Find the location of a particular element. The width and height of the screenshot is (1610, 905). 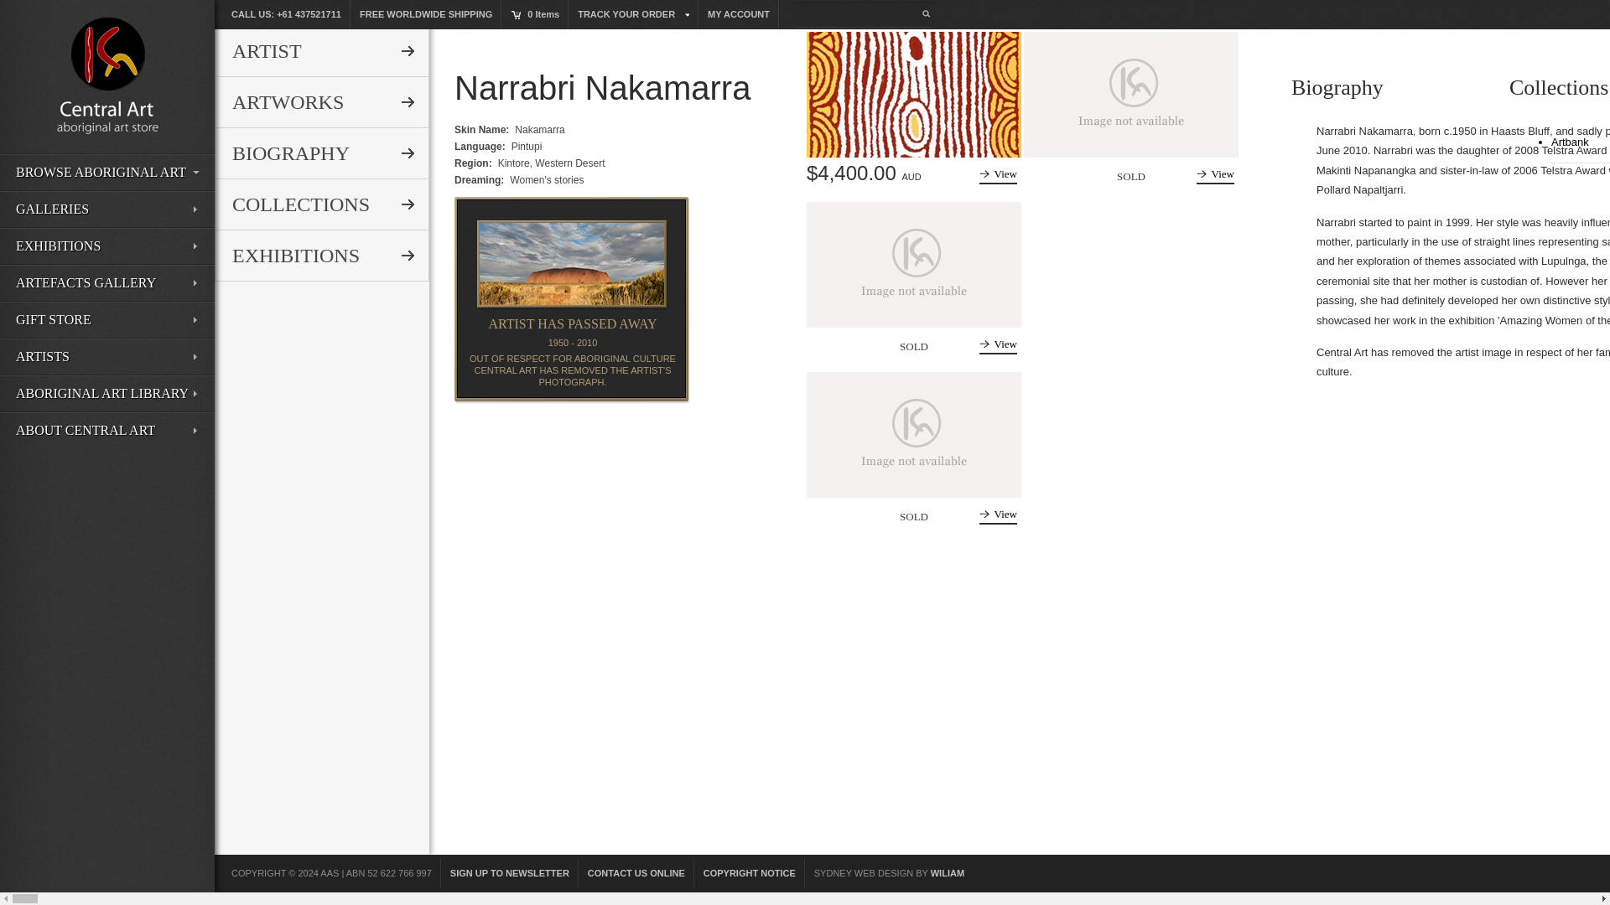

EXHIBITIONS is located at coordinates (107, 246).